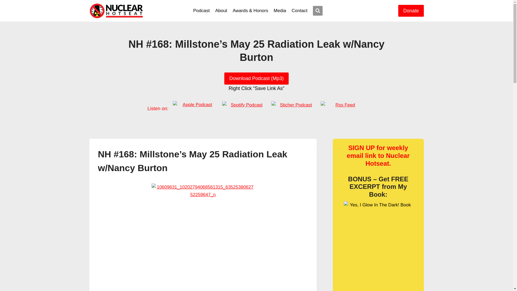 This screenshot has width=517, height=291. What do you see at coordinates (221, 11) in the screenshot?
I see `About` at bounding box center [221, 11].